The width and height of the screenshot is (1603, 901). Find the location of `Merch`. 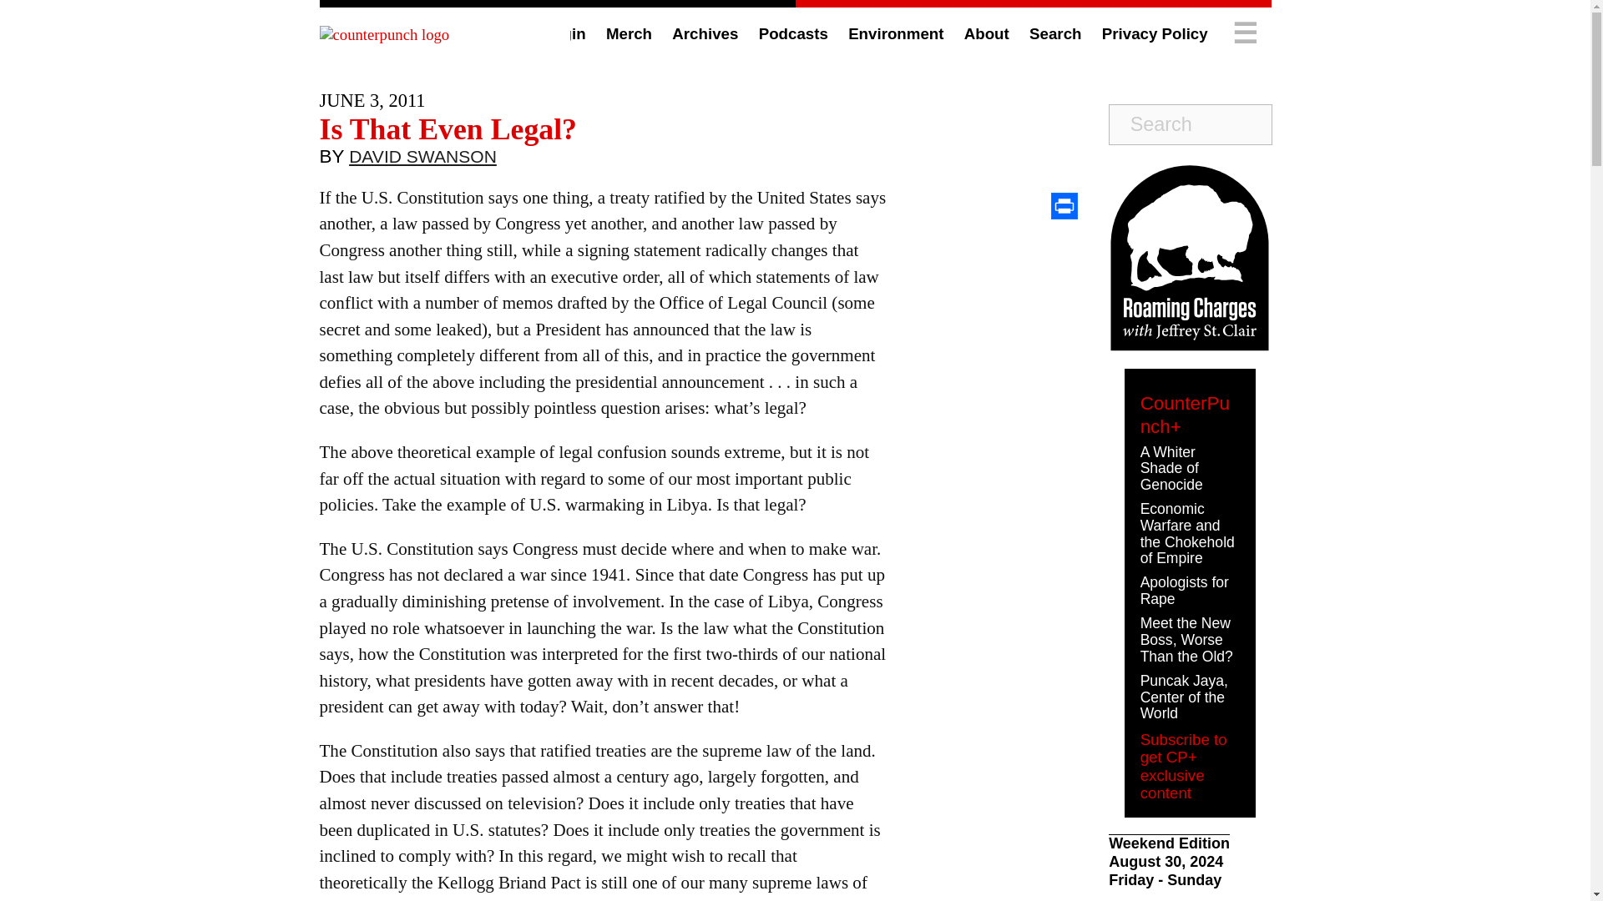

Merch is located at coordinates (629, 33).